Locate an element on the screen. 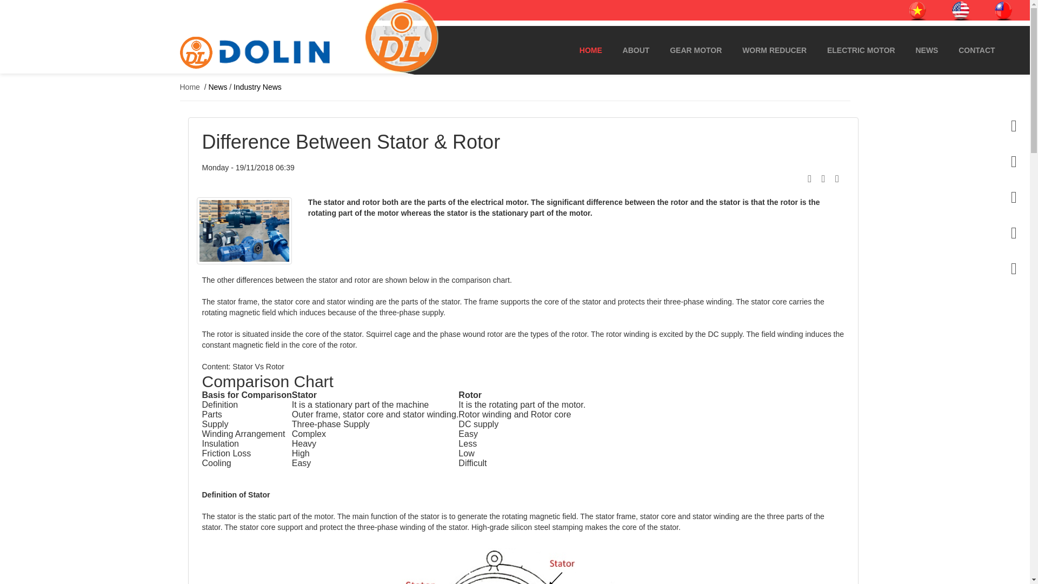 Image resolution: width=1038 pixels, height=584 pixels. Home is located at coordinates (189, 87).